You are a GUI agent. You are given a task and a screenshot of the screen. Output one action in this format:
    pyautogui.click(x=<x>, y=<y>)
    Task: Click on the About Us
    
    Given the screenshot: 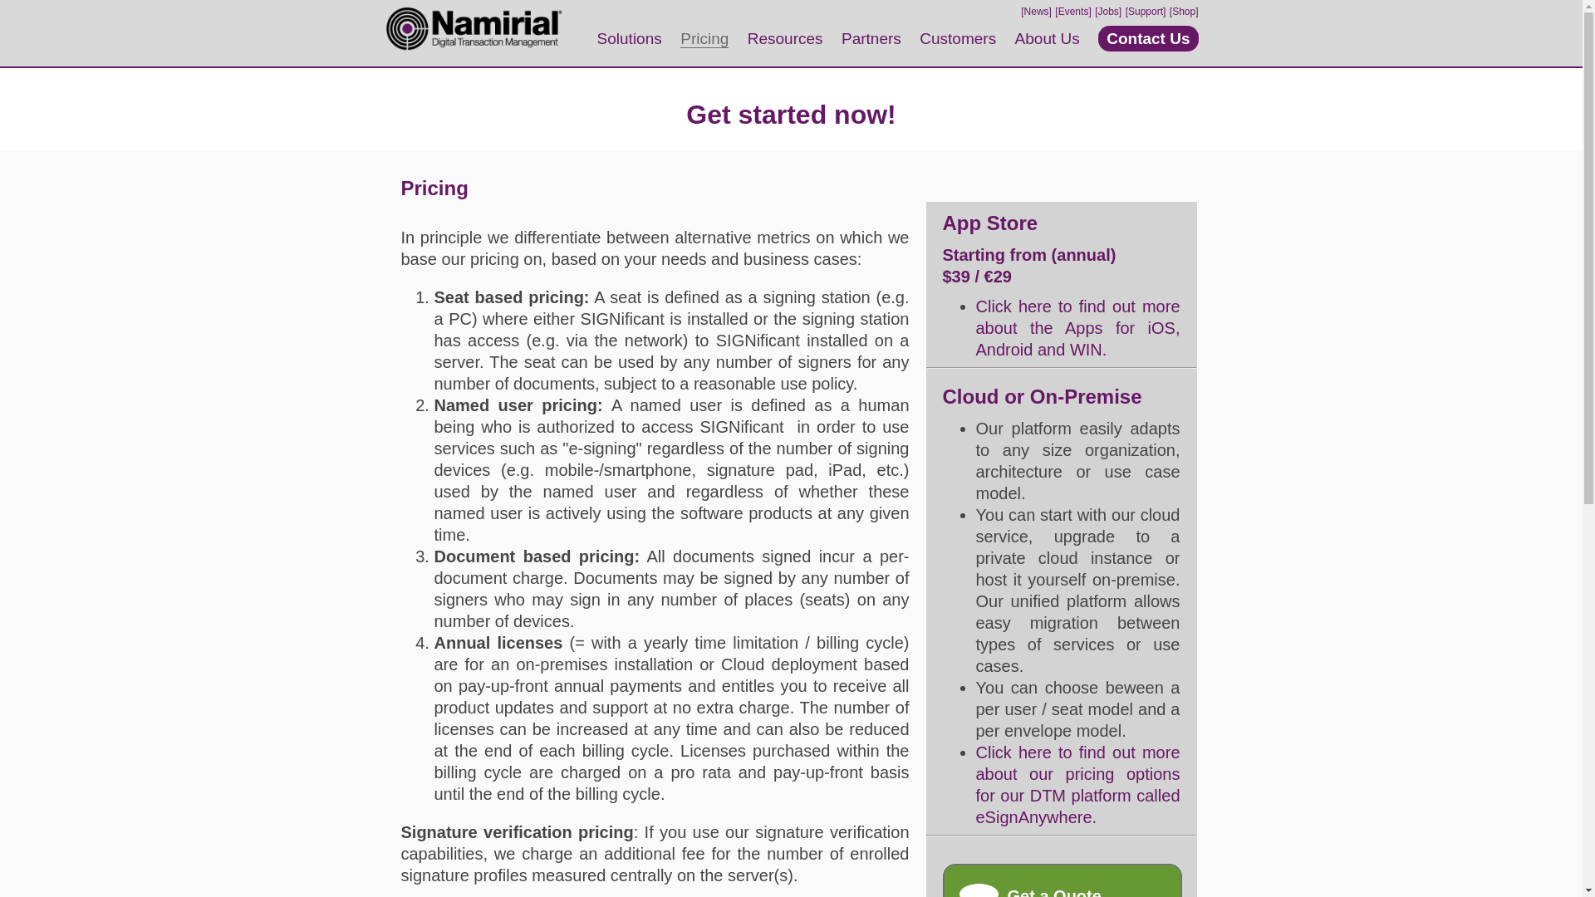 What is the action you would take?
    pyautogui.click(x=1047, y=38)
    